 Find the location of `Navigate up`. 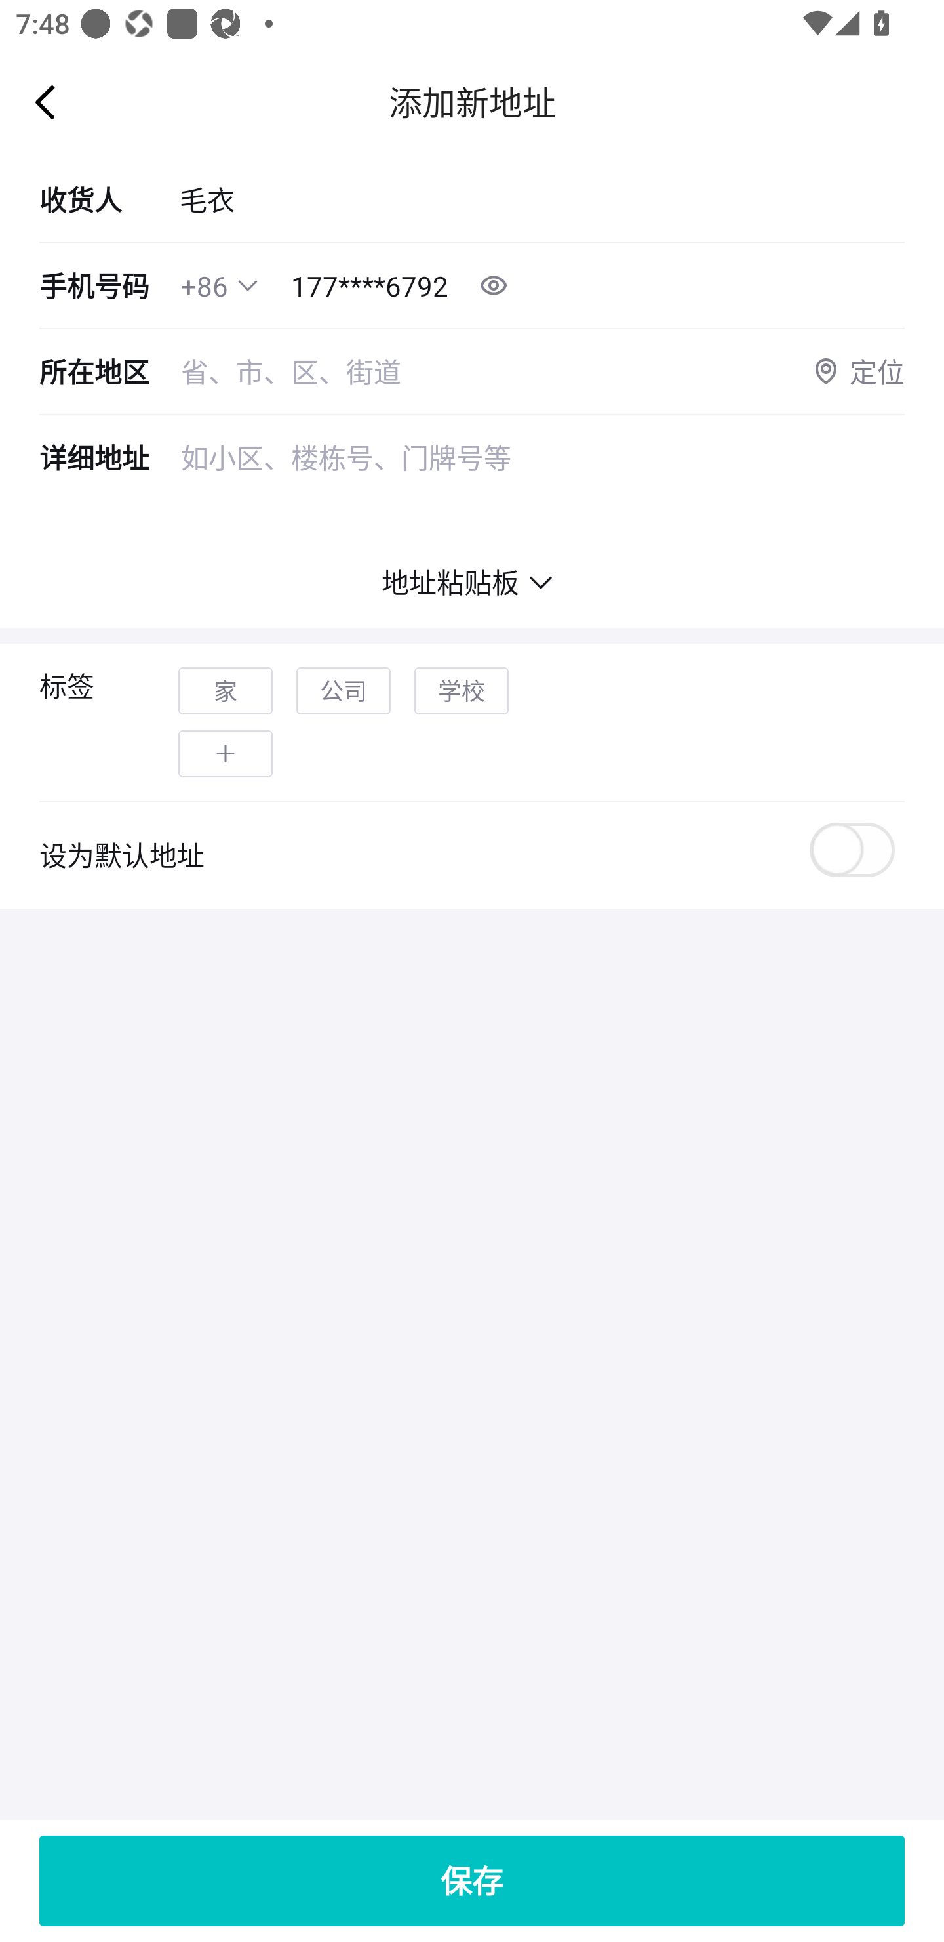

Navigate up is located at coordinates (45, 102).